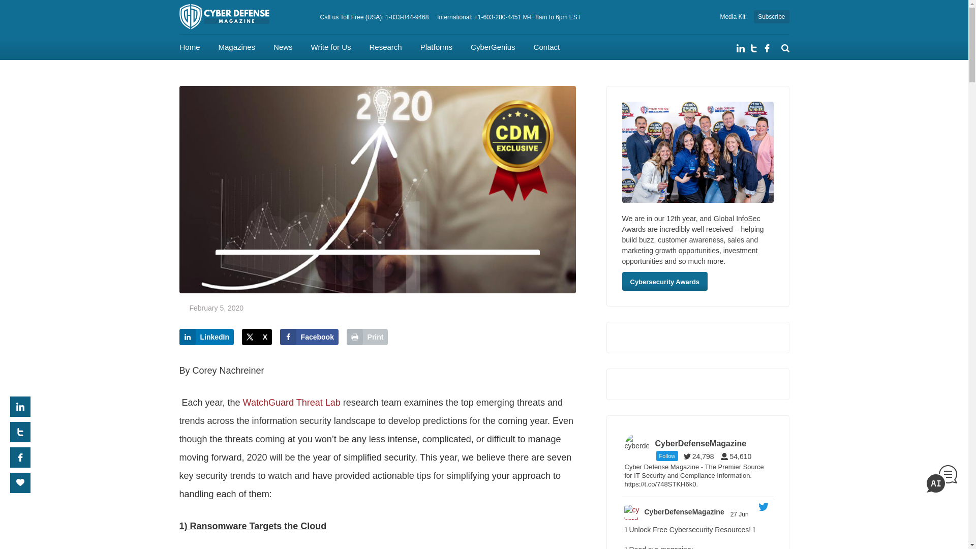 The image size is (976, 549). Describe the element at coordinates (257, 337) in the screenshot. I see `Share on X` at that location.